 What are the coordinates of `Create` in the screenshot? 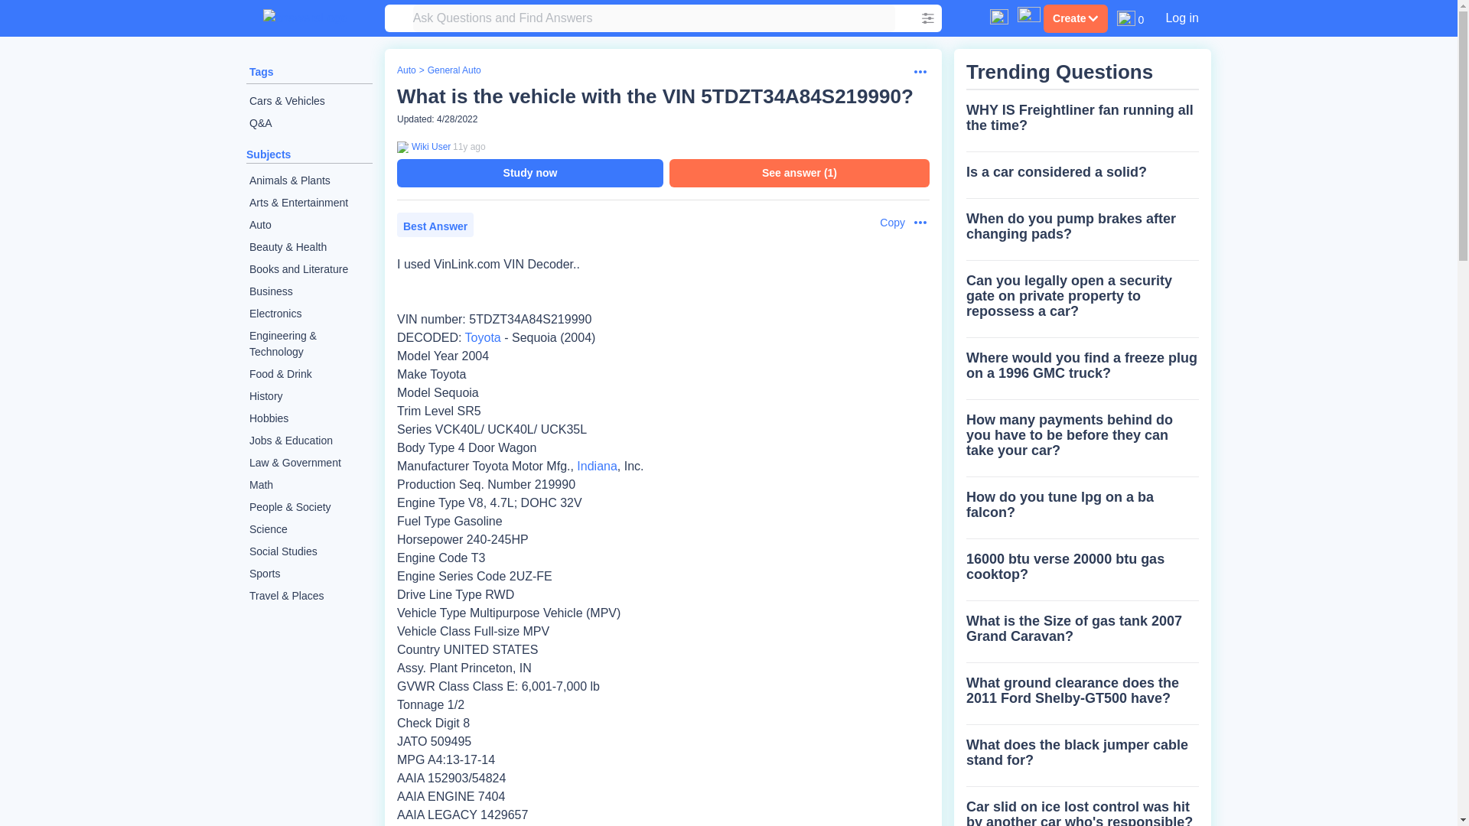 It's located at (1075, 18).